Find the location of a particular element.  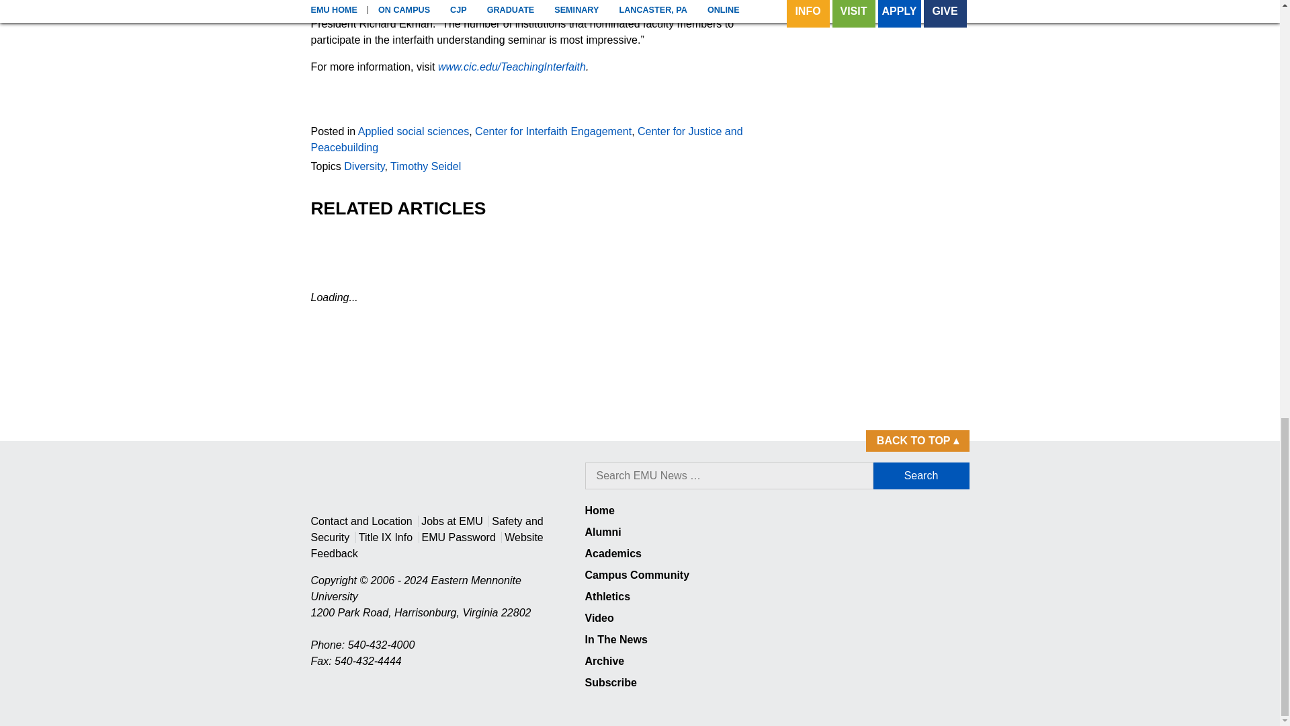

Safety and Security Info is located at coordinates (427, 528).